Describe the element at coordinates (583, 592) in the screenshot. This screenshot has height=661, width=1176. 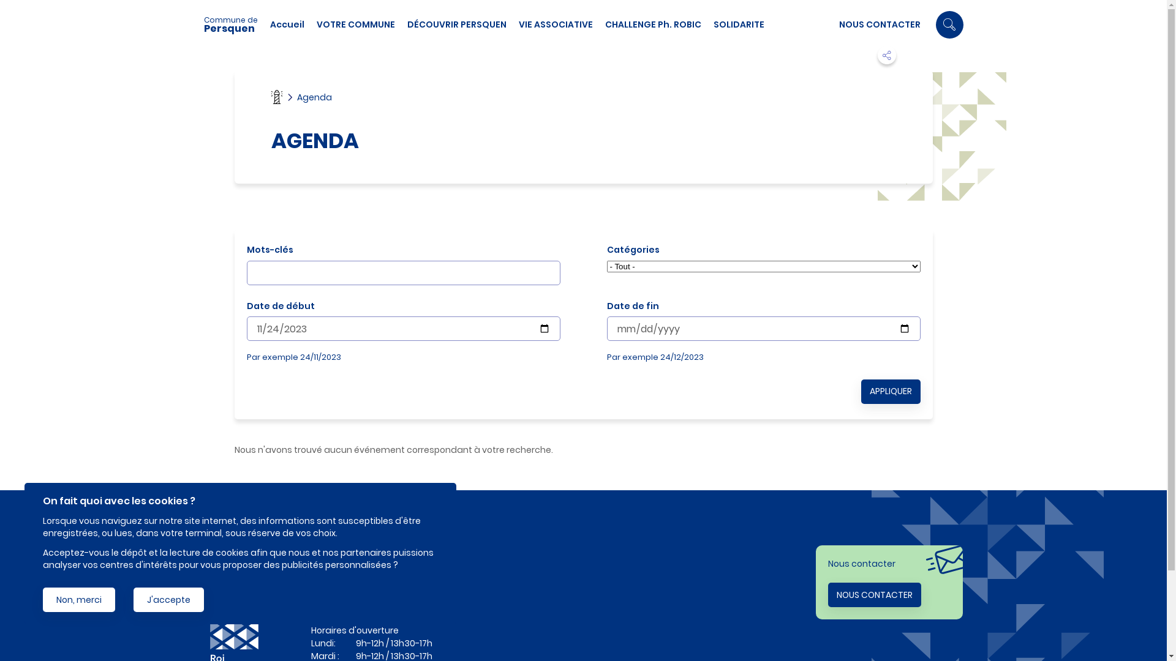
I see ` ` at that location.